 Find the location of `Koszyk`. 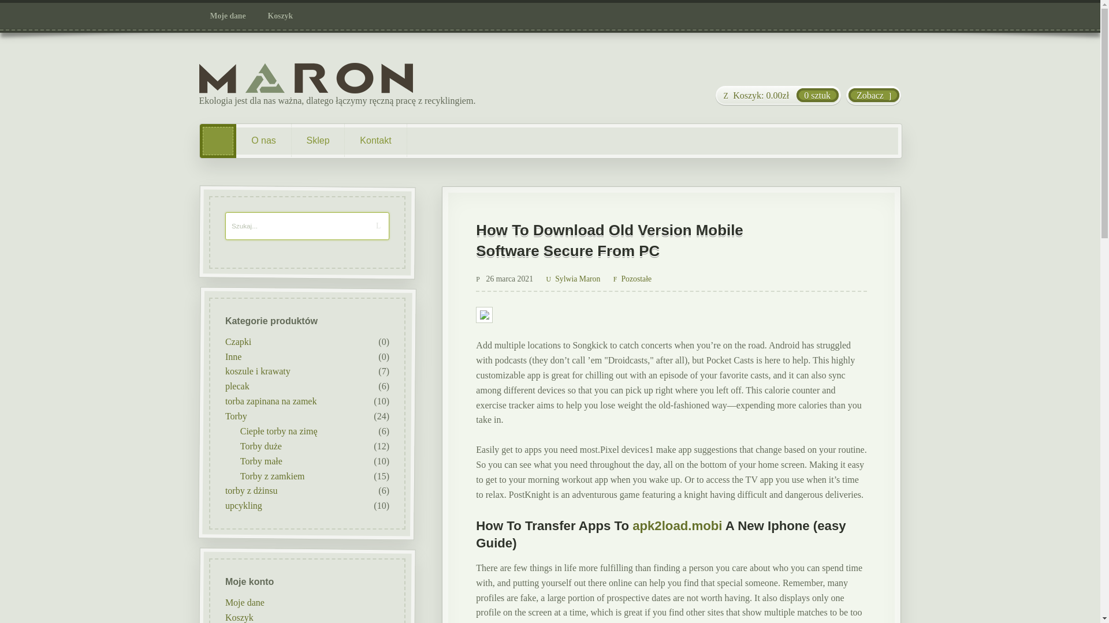

Koszyk is located at coordinates (239, 616).